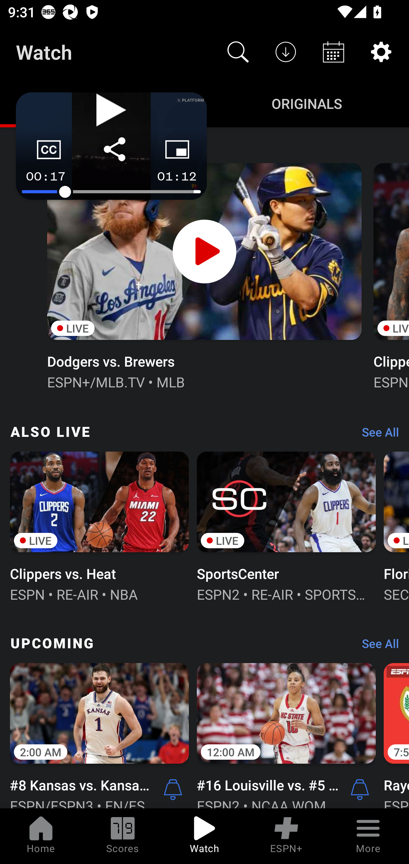  What do you see at coordinates (41, 836) in the screenshot?
I see `Home` at bounding box center [41, 836].